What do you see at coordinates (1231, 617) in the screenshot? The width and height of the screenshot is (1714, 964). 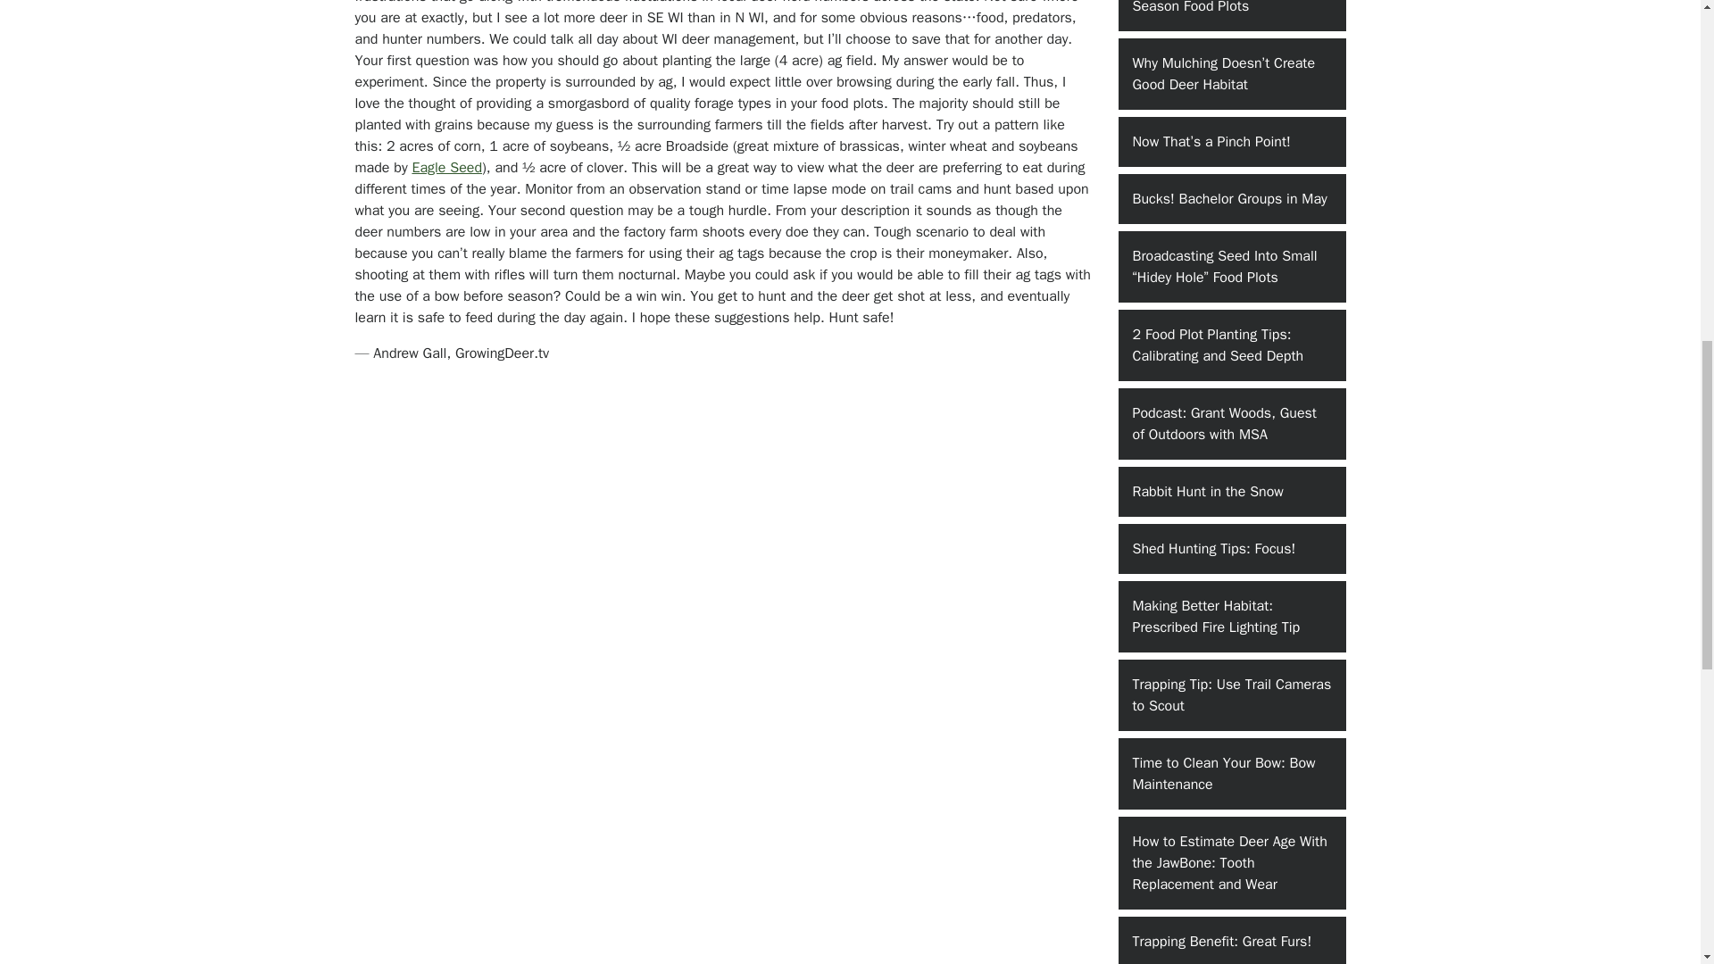 I see `Making Better Habitat: Prescribed Fire Lighting Tip` at bounding box center [1231, 617].